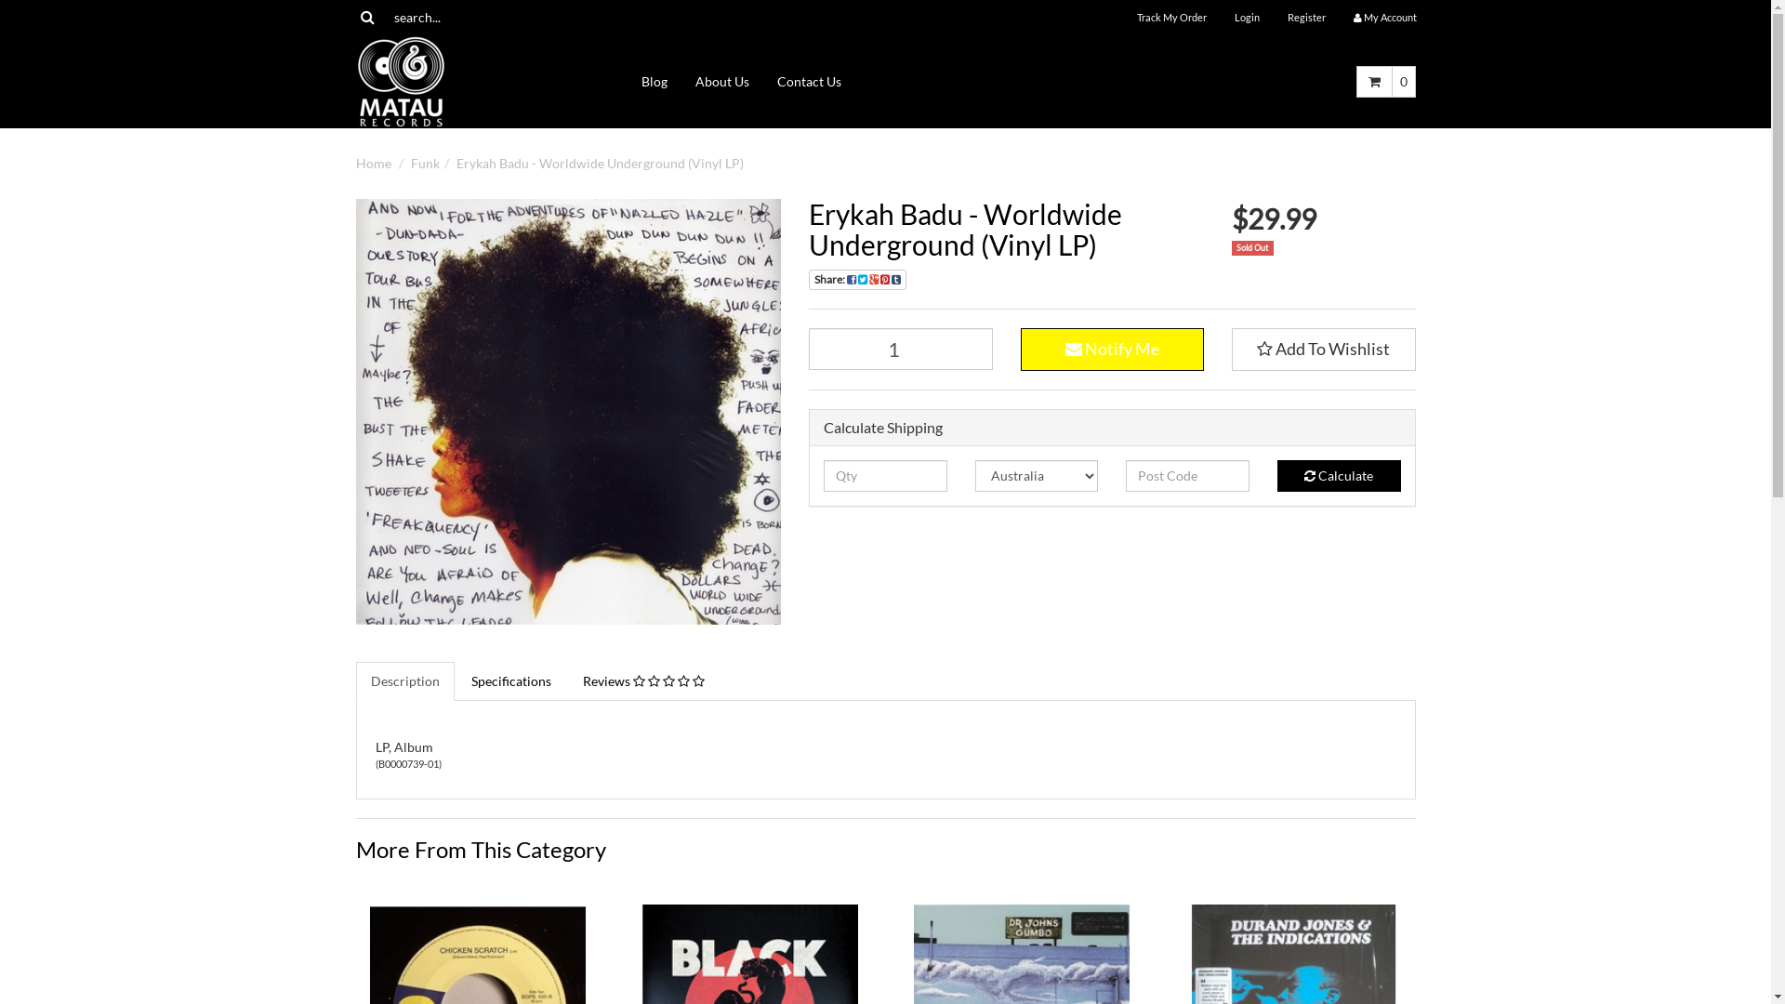 The height and width of the screenshot is (1004, 1785). I want to click on Home, so click(373, 164).